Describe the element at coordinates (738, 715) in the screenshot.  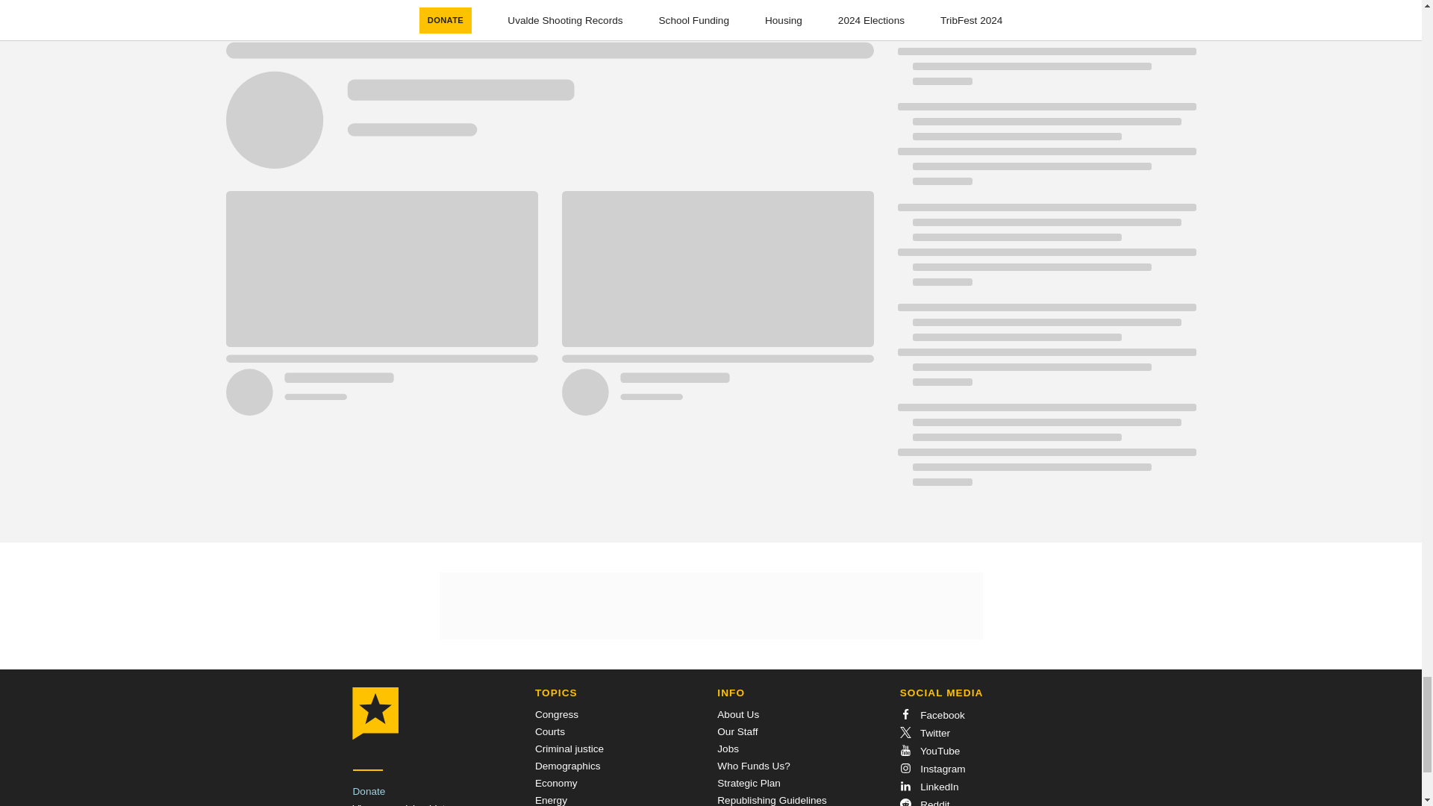
I see `About Us` at that location.